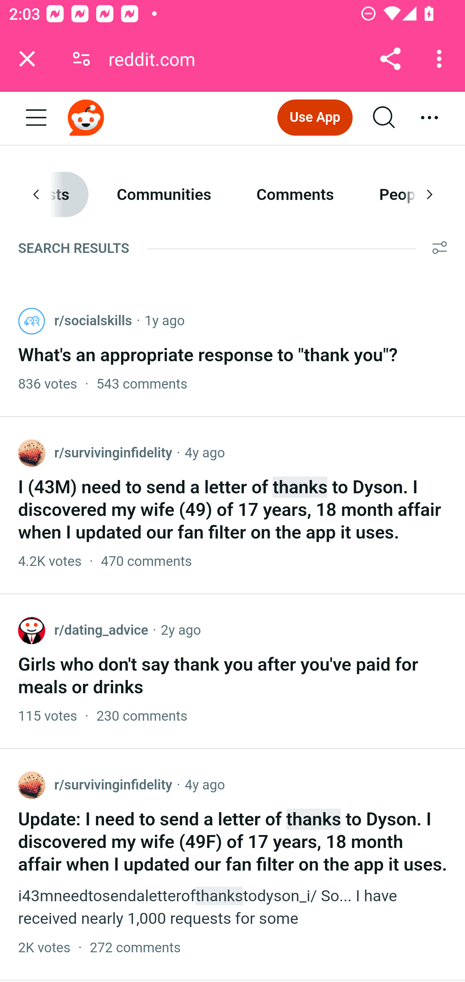 This screenshot has width=465, height=982. I want to click on Customize and control Google Chrome, so click(441, 59).